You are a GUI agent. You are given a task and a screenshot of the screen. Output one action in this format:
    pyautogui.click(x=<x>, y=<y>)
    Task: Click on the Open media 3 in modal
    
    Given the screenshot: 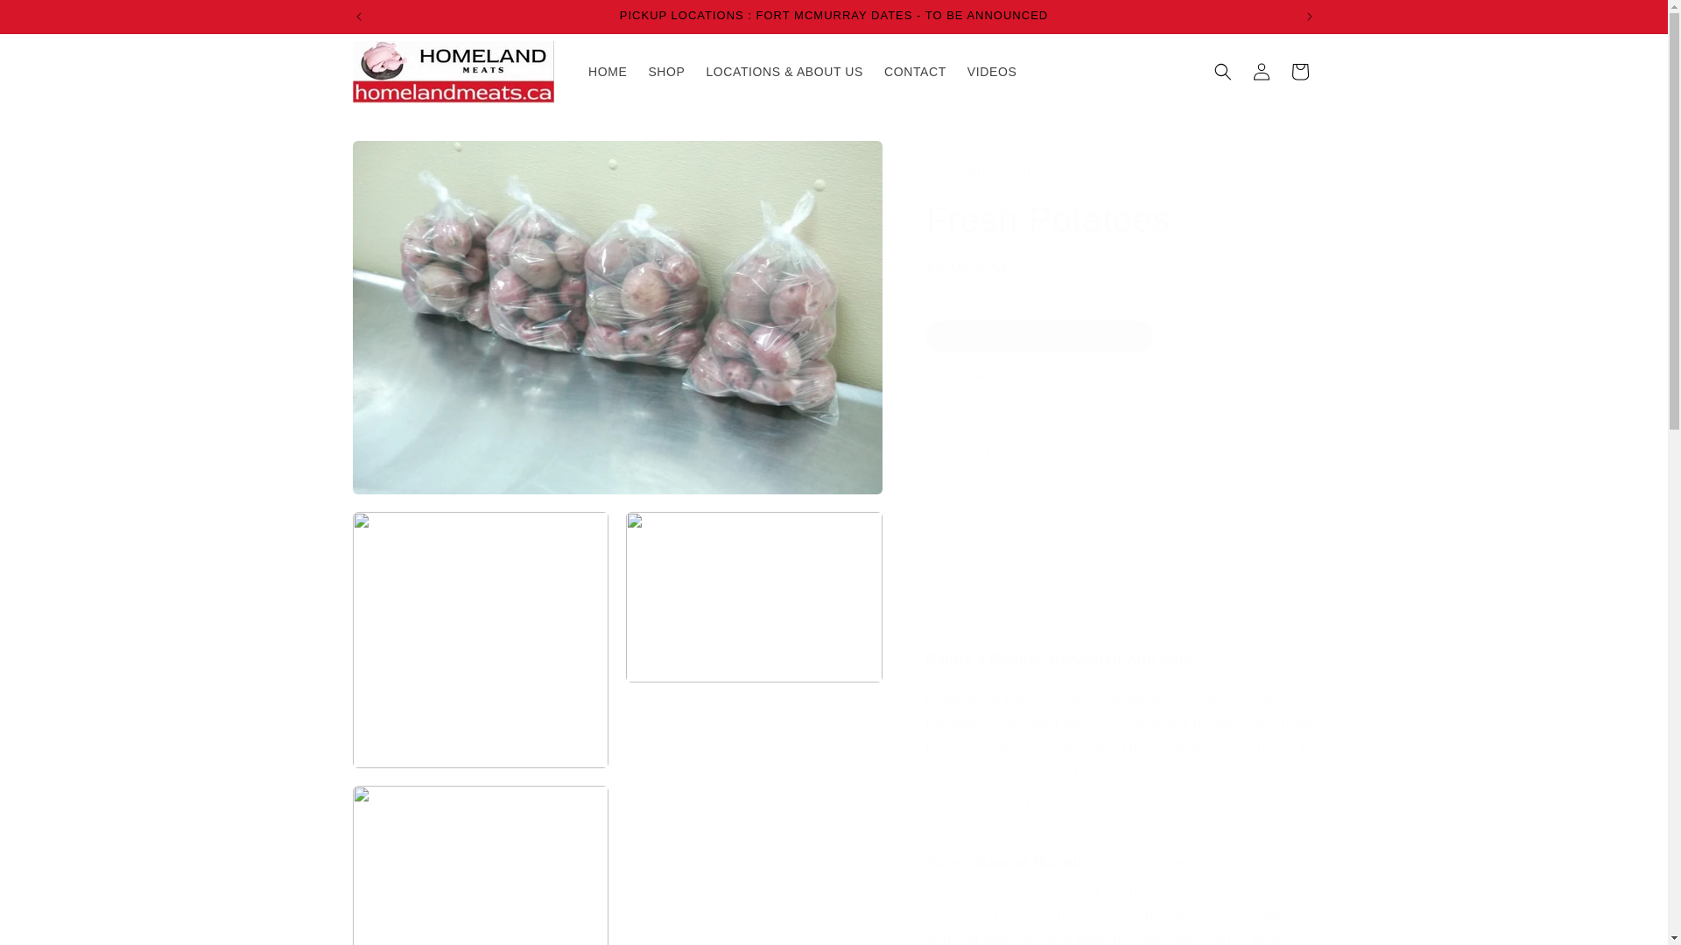 What is the action you would take?
    pyautogui.click(x=754, y=640)
    